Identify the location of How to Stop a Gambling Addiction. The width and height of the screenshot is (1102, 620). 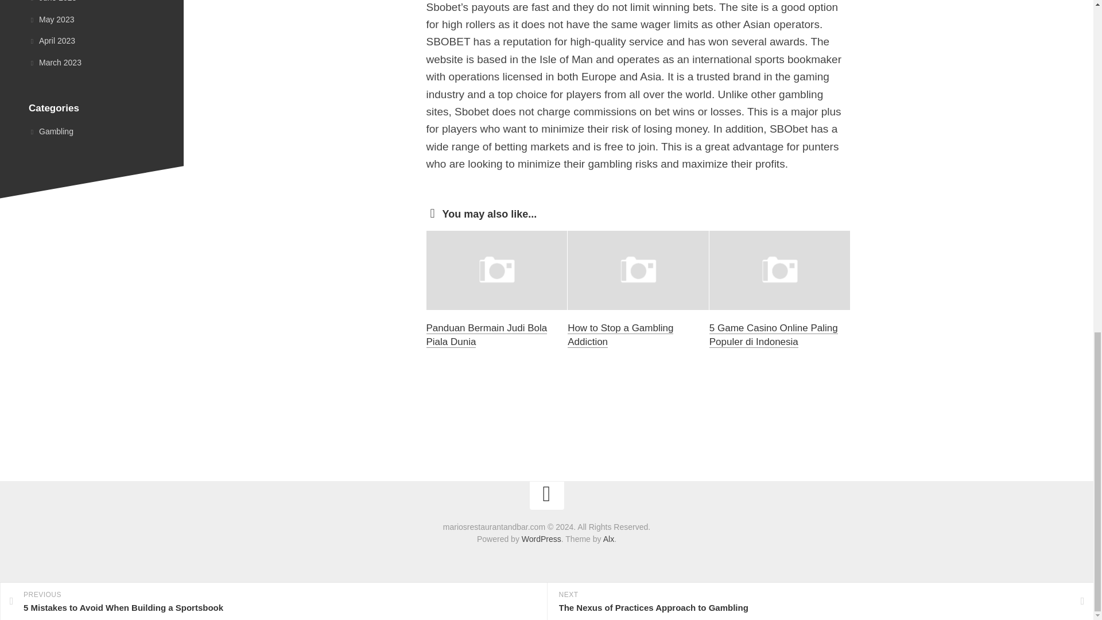
(620, 334).